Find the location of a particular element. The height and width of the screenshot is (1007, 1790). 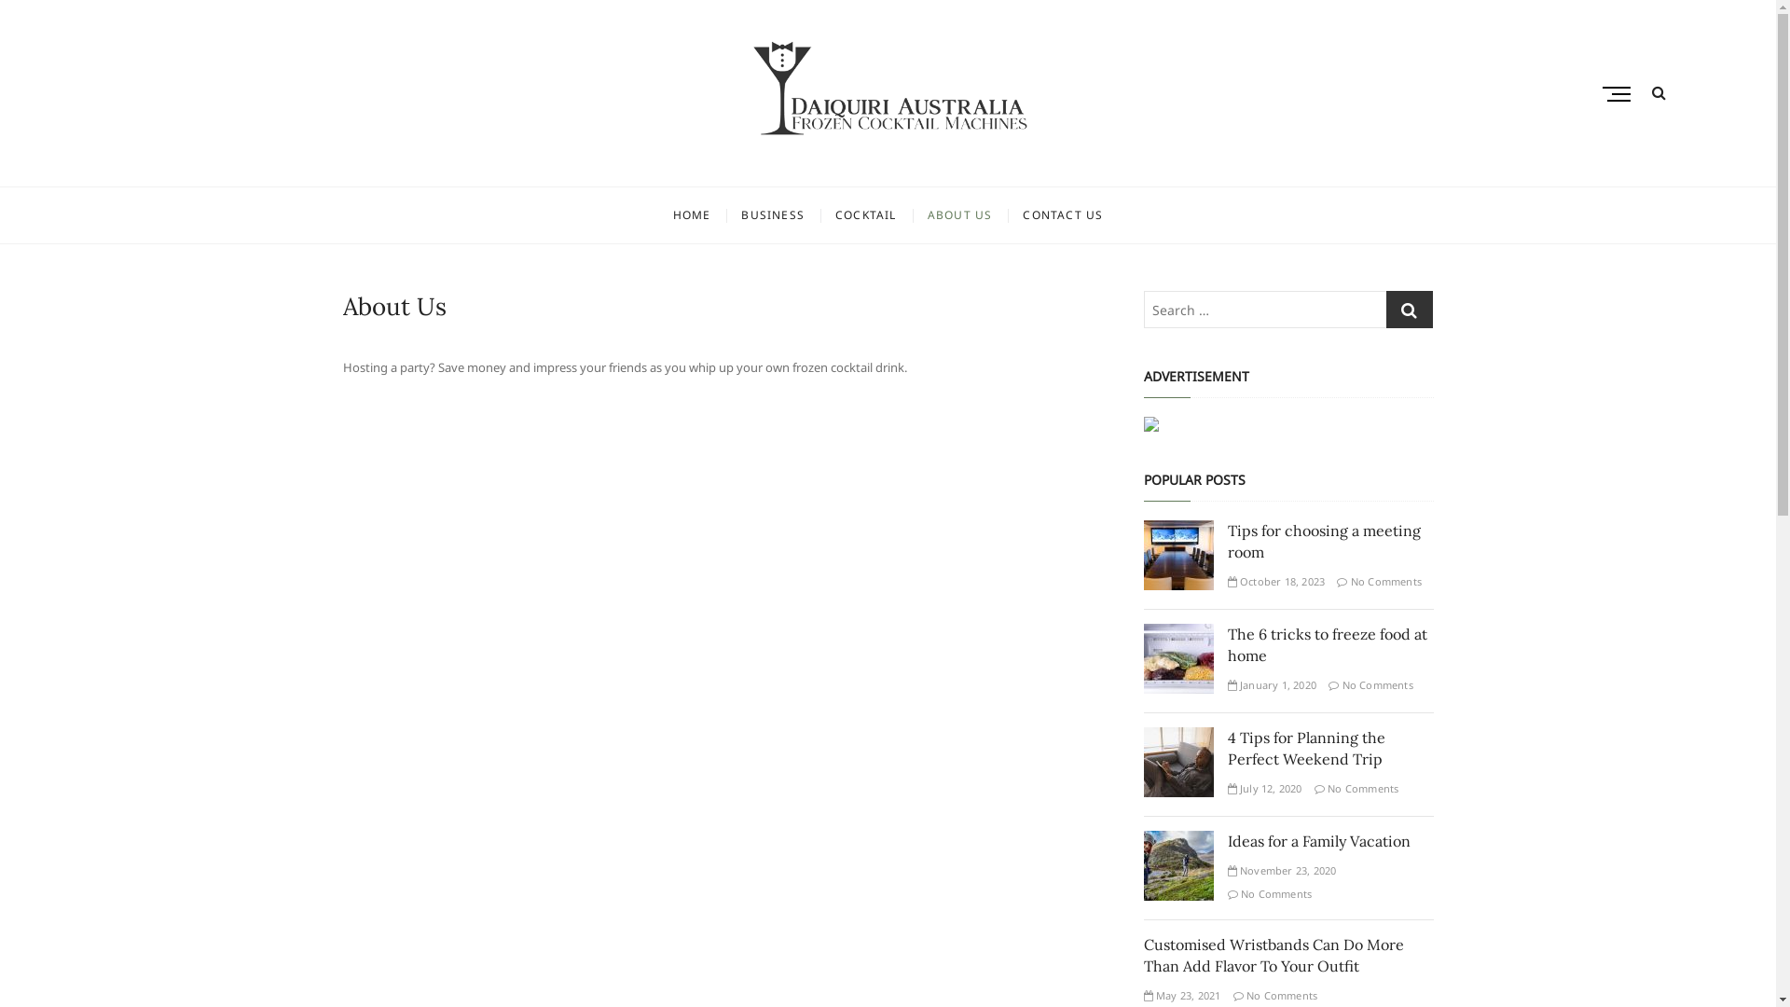

BUSINESS is located at coordinates (773, 215).